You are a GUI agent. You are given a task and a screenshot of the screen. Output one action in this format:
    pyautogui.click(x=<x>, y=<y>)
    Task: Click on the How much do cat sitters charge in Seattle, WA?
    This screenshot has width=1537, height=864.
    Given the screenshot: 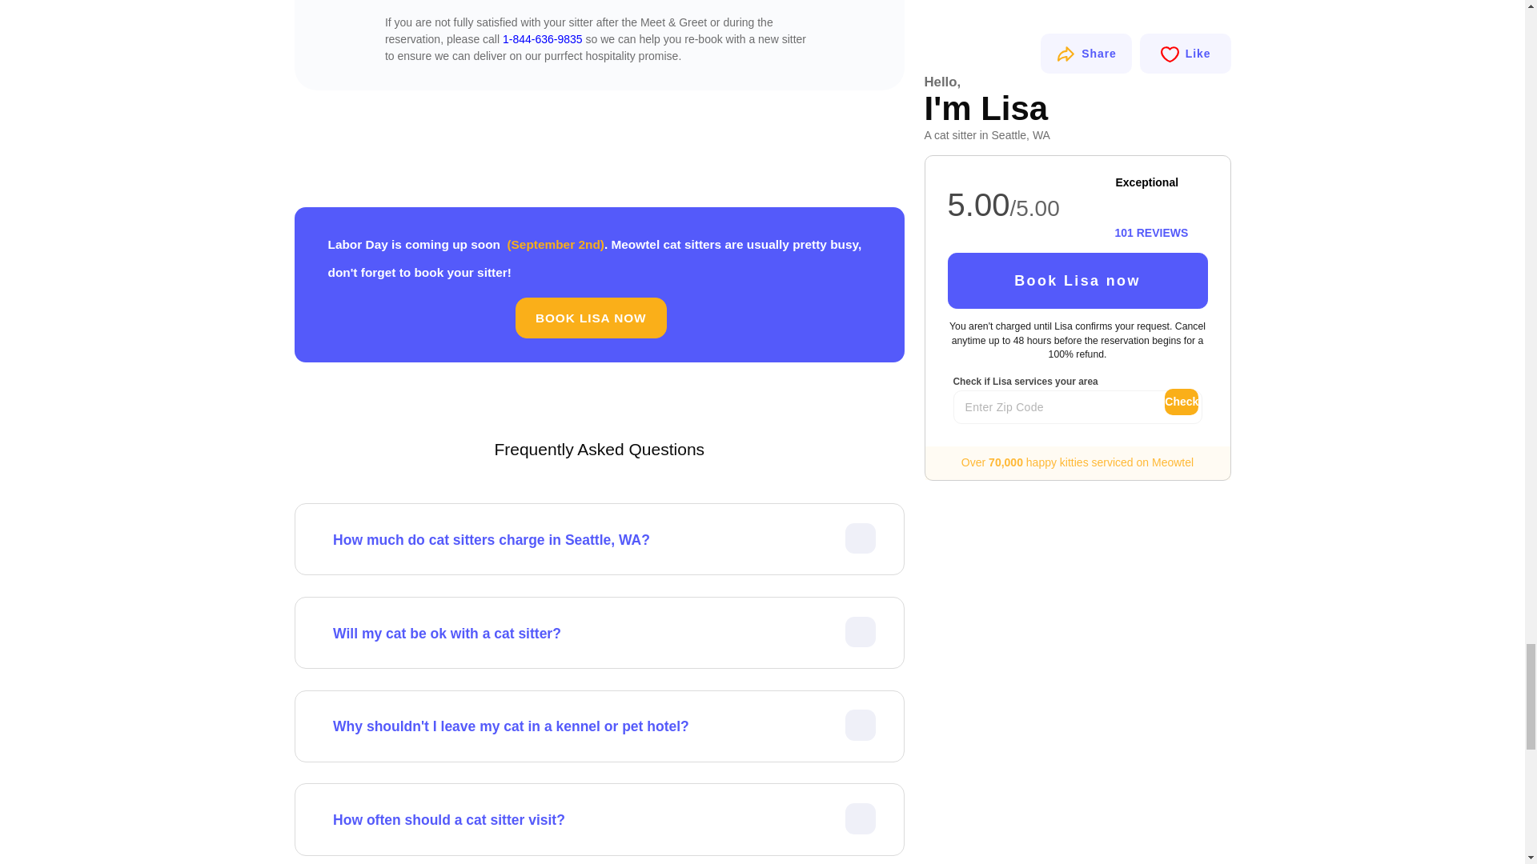 What is the action you would take?
    pyautogui.click(x=604, y=539)
    